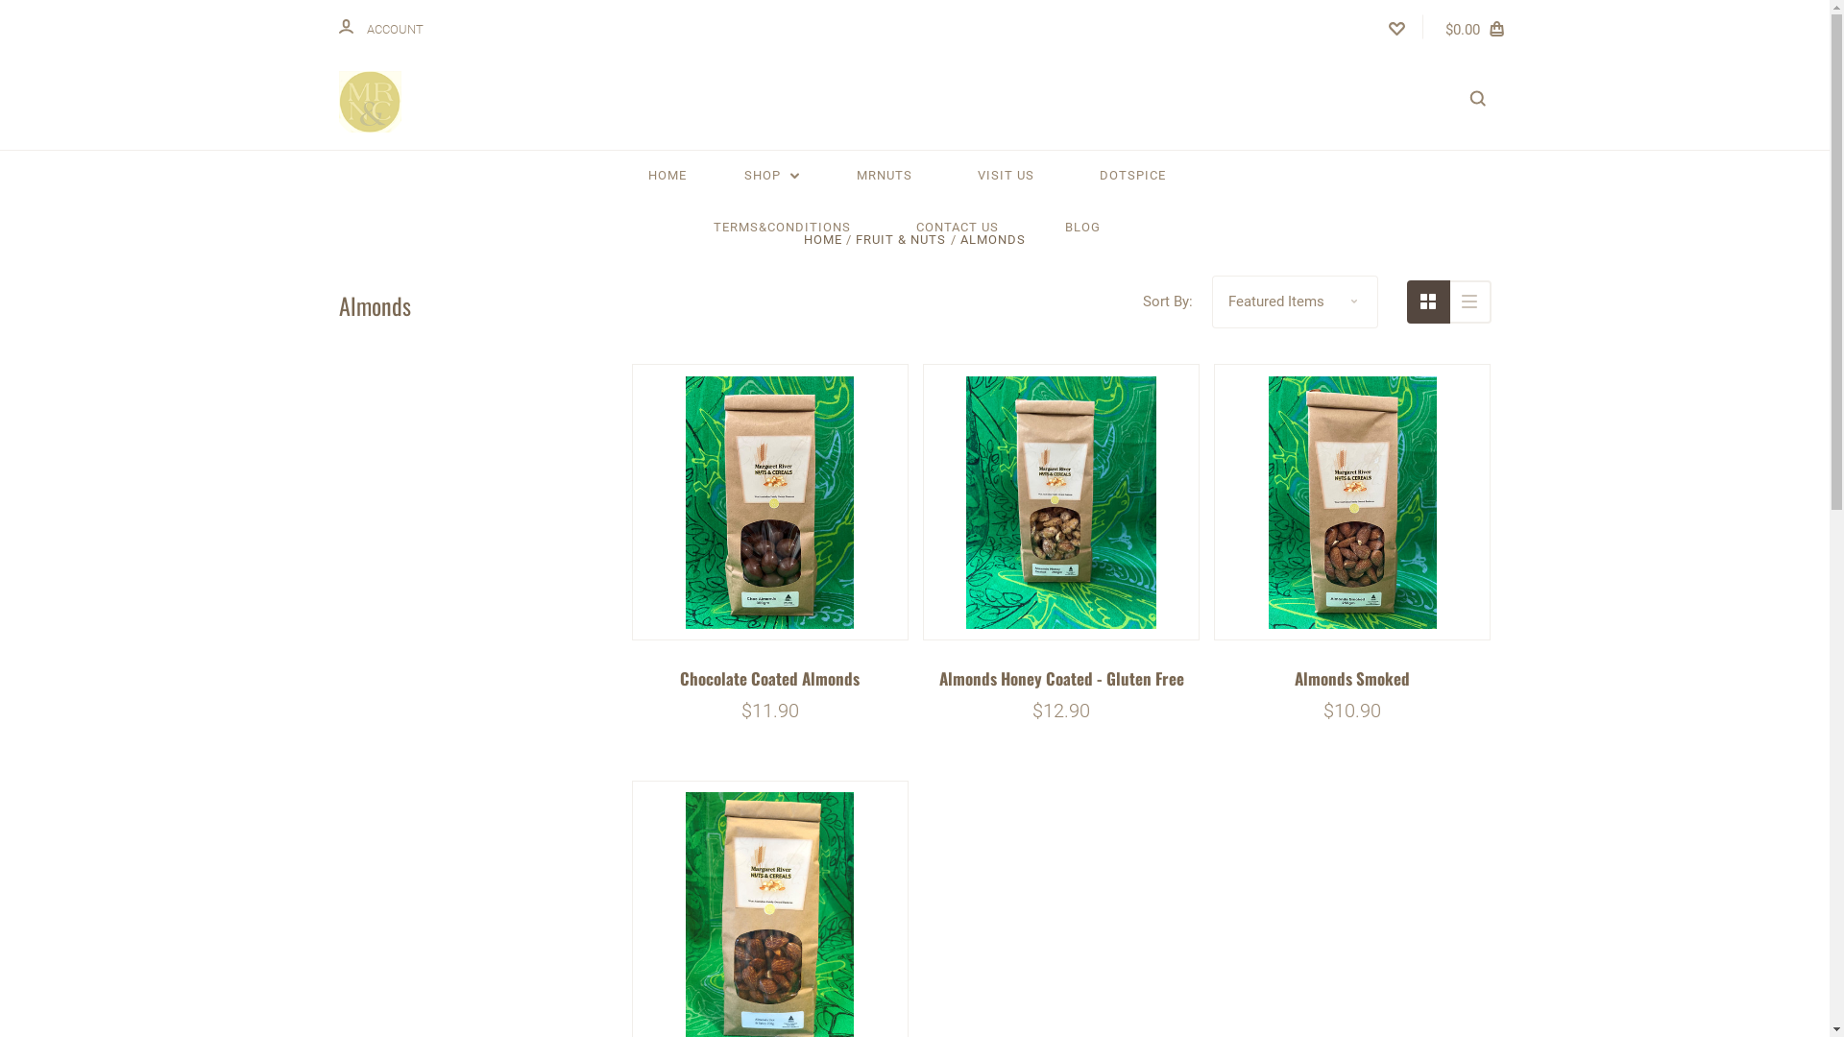 This screenshot has height=1037, width=1844. Describe the element at coordinates (1477, 102) in the screenshot. I see `search_icon` at that location.